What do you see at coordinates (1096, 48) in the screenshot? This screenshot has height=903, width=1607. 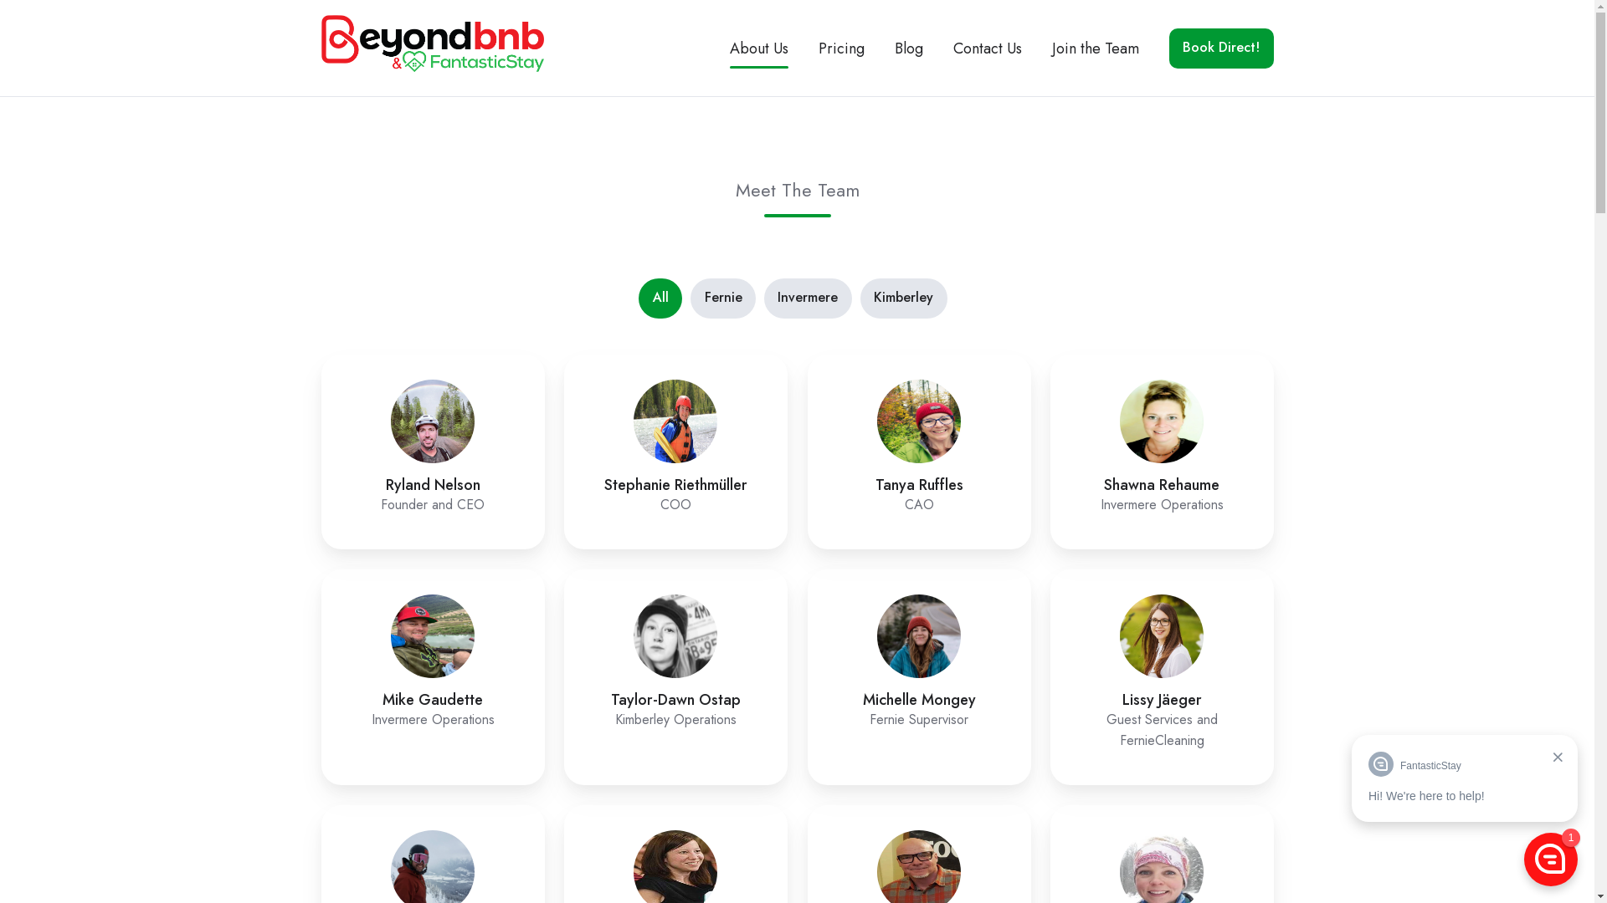 I see `Join the Team` at bounding box center [1096, 48].